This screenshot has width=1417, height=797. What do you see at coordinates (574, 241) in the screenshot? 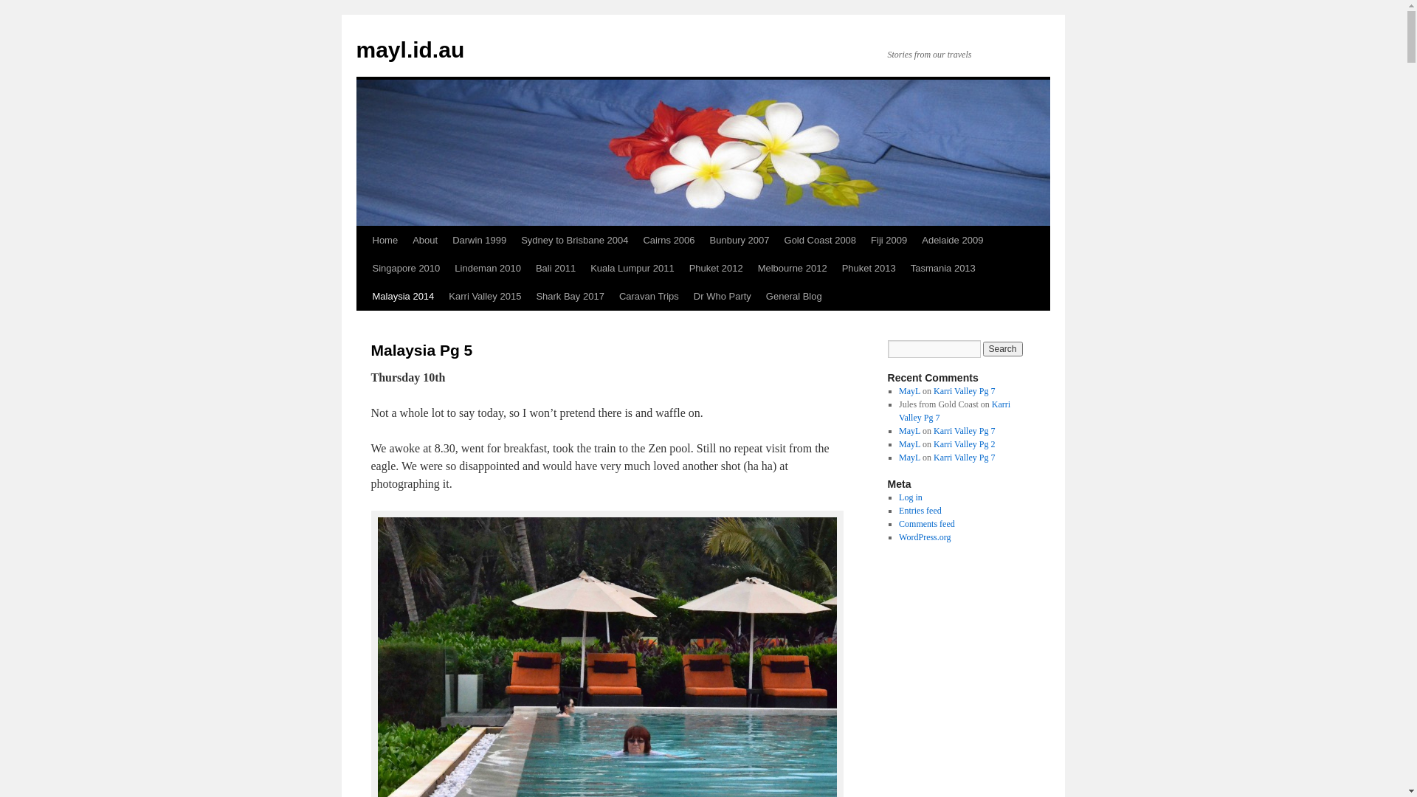
I see `Sydney to Brisbane 2004` at bounding box center [574, 241].